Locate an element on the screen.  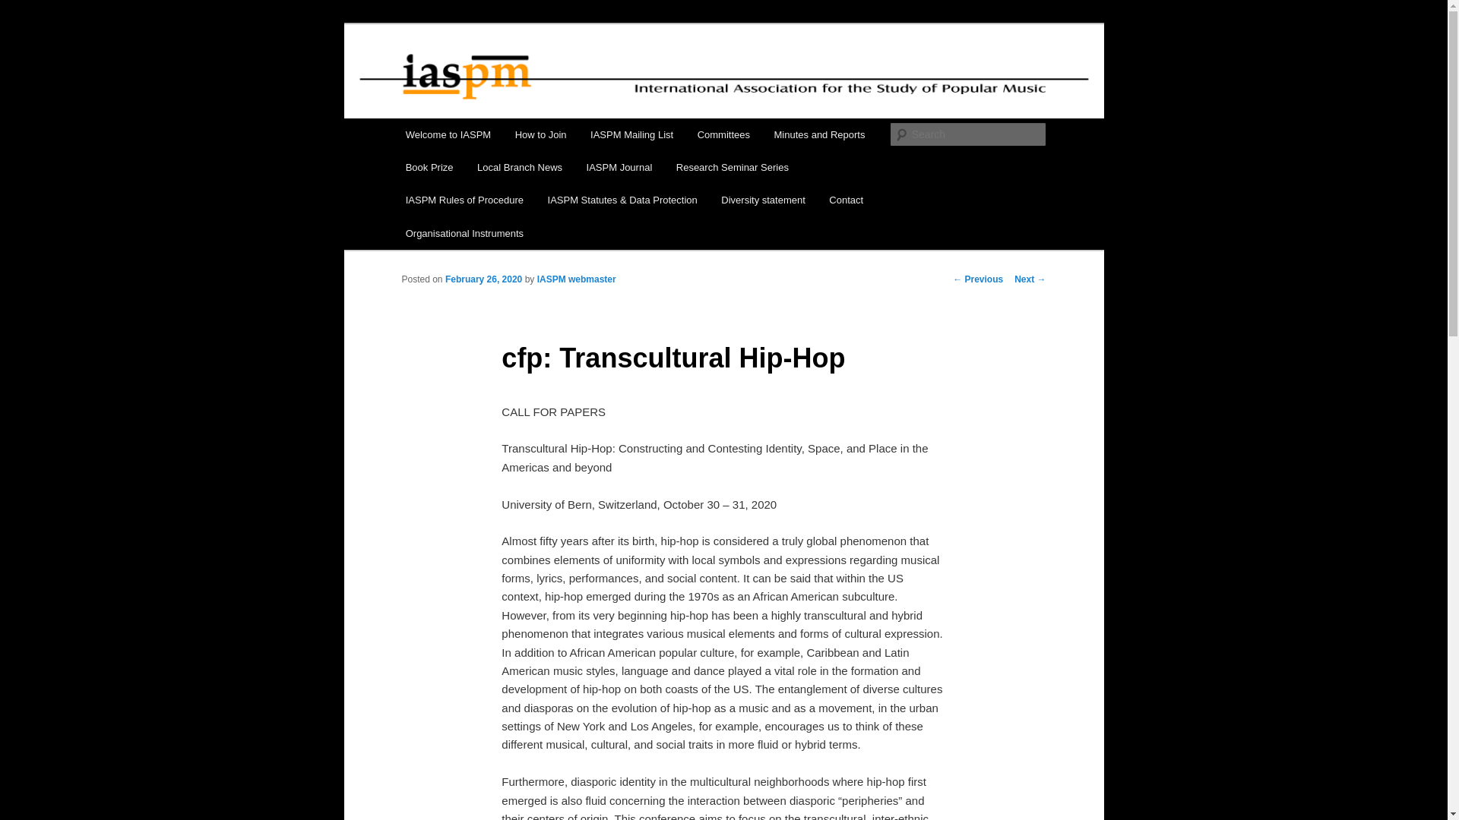
Welcome to IASPM is located at coordinates (448, 134).